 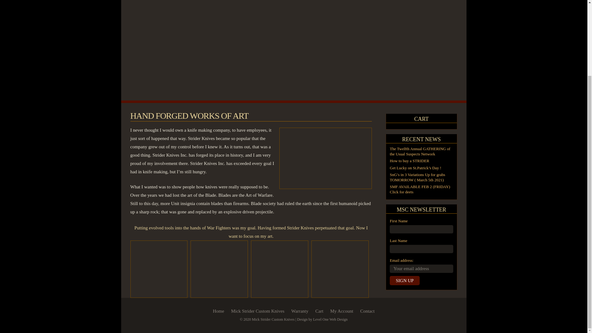 What do you see at coordinates (342, 311) in the screenshot?
I see `My Account` at bounding box center [342, 311].